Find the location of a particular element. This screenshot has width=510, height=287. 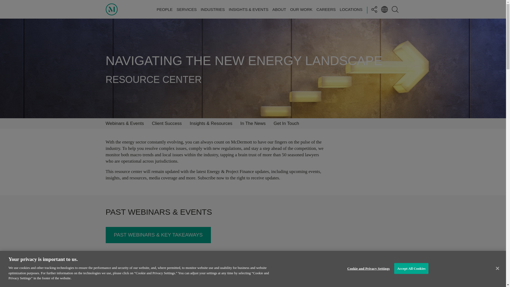

OUR WORK is located at coordinates (301, 9).